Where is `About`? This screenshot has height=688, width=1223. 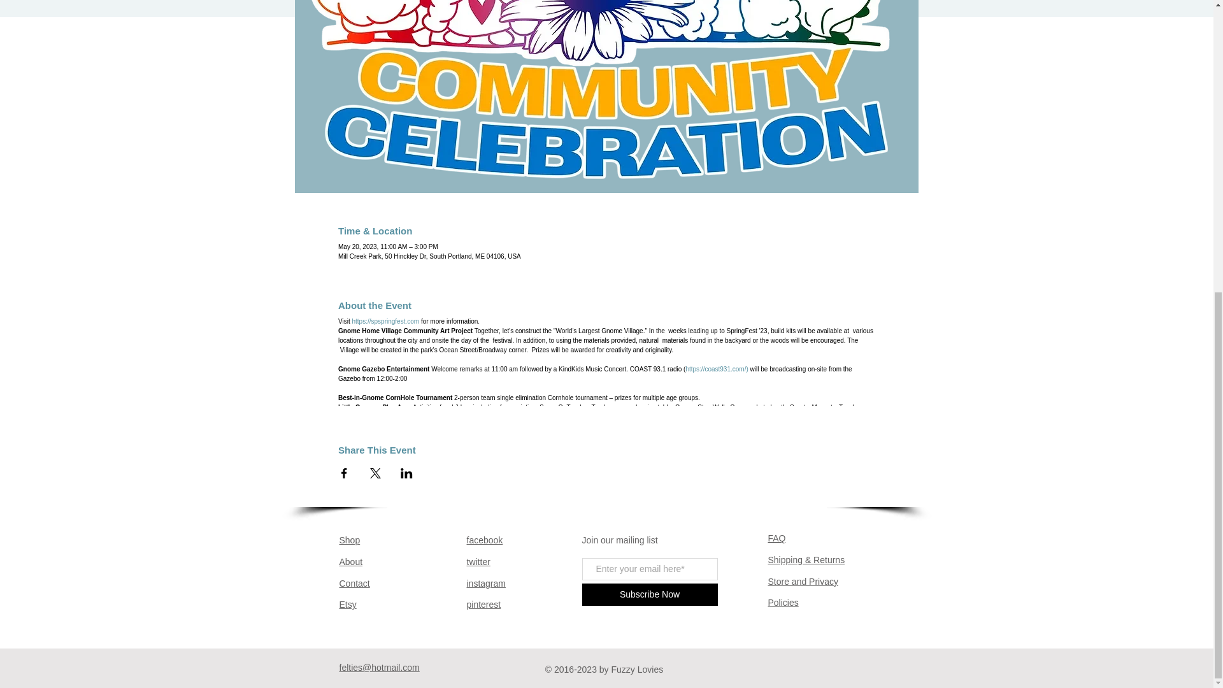 About is located at coordinates (350, 561).